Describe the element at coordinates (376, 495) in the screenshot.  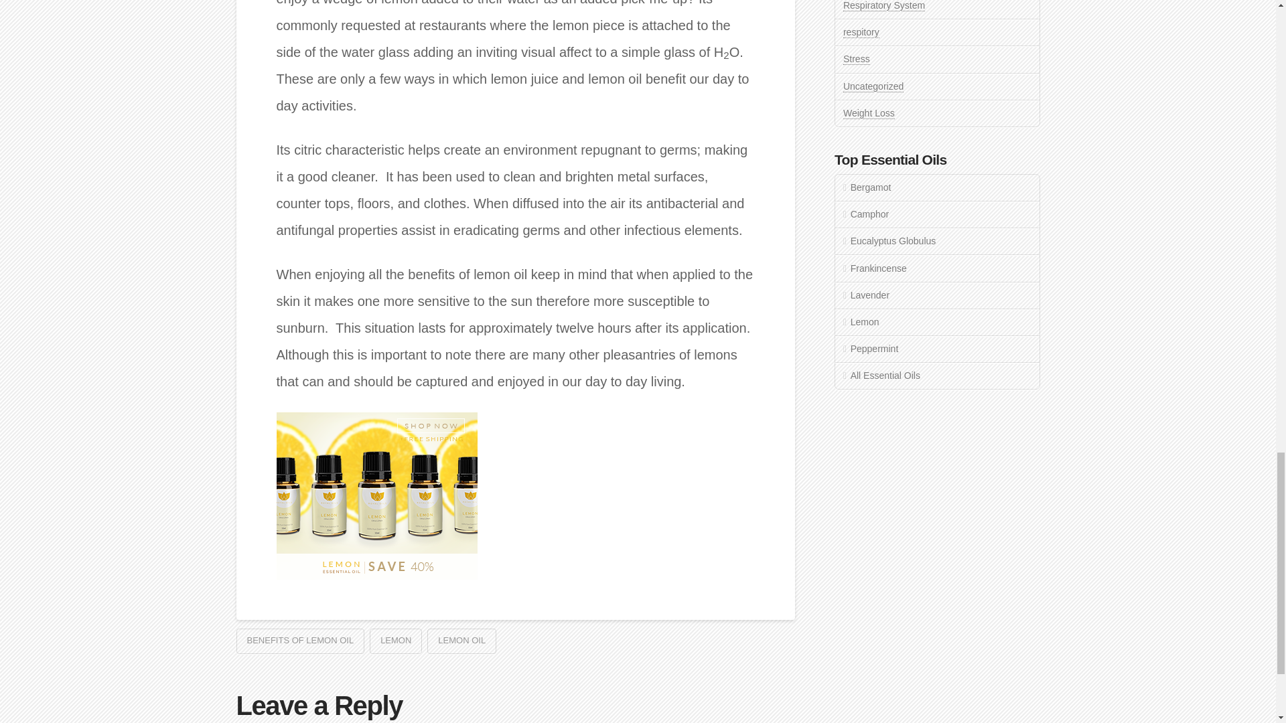
I see `300x250-lemon-04` at that location.